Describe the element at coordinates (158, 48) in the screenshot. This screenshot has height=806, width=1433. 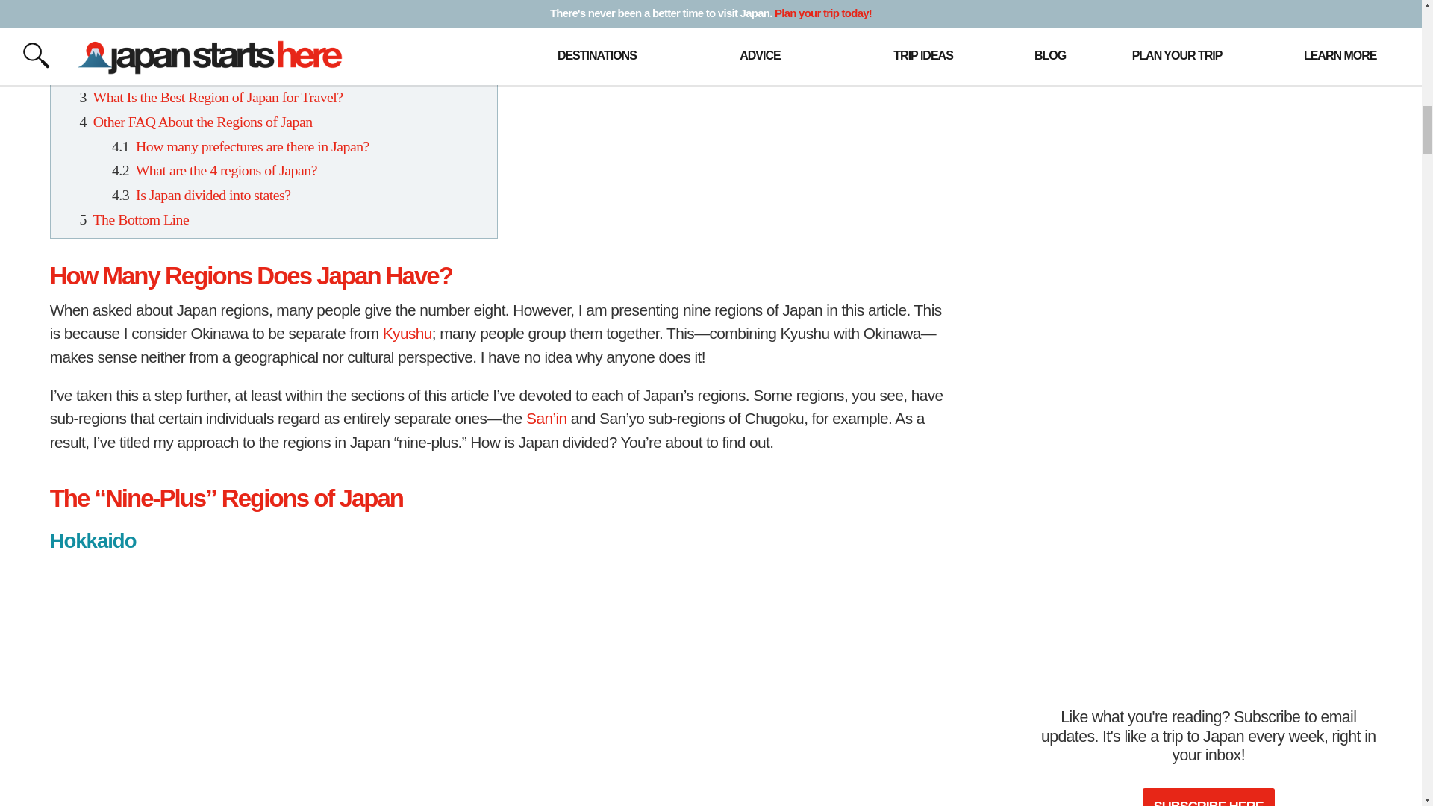
I see `Kyushu` at that location.